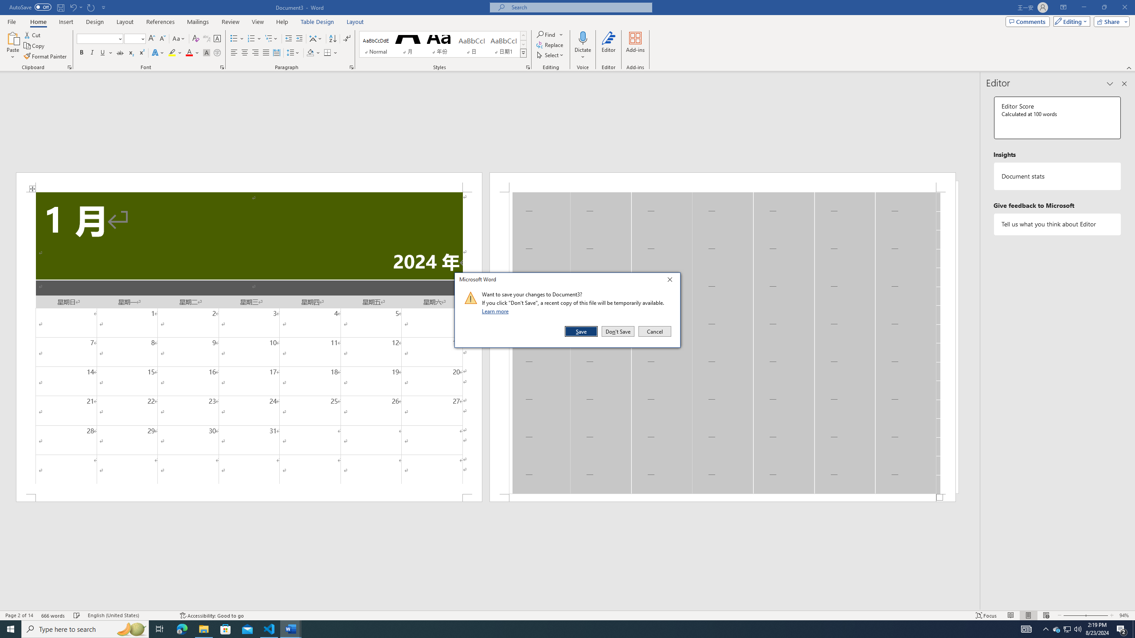 Image resolution: width=1135 pixels, height=638 pixels. What do you see at coordinates (141, 53) in the screenshot?
I see `Superscript` at bounding box center [141, 53].